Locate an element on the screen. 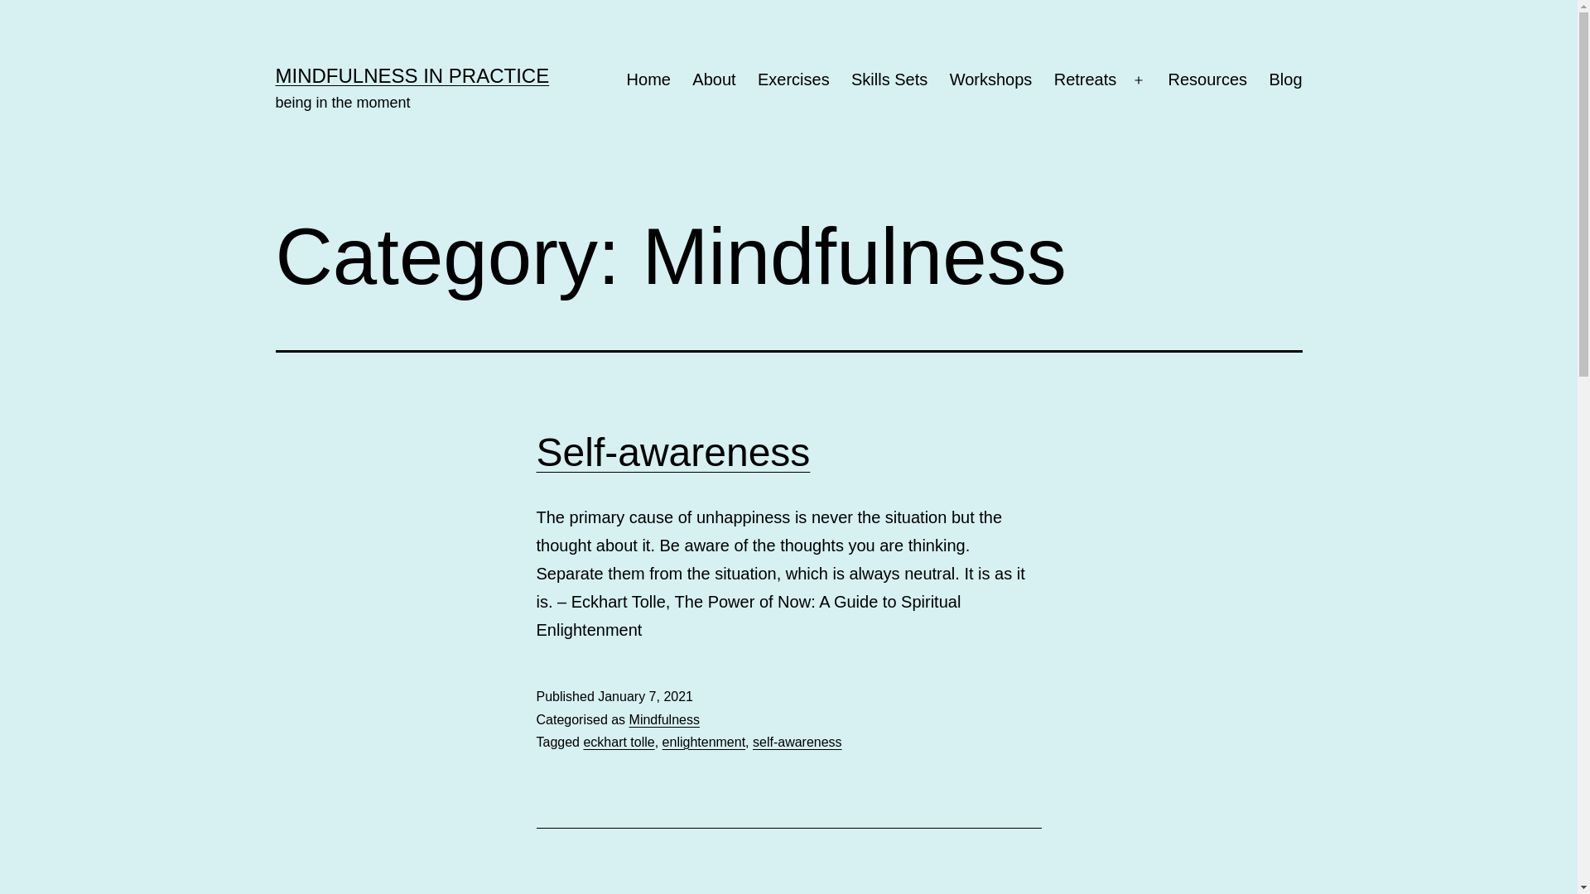  self-awareness is located at coordinates (797, 742).